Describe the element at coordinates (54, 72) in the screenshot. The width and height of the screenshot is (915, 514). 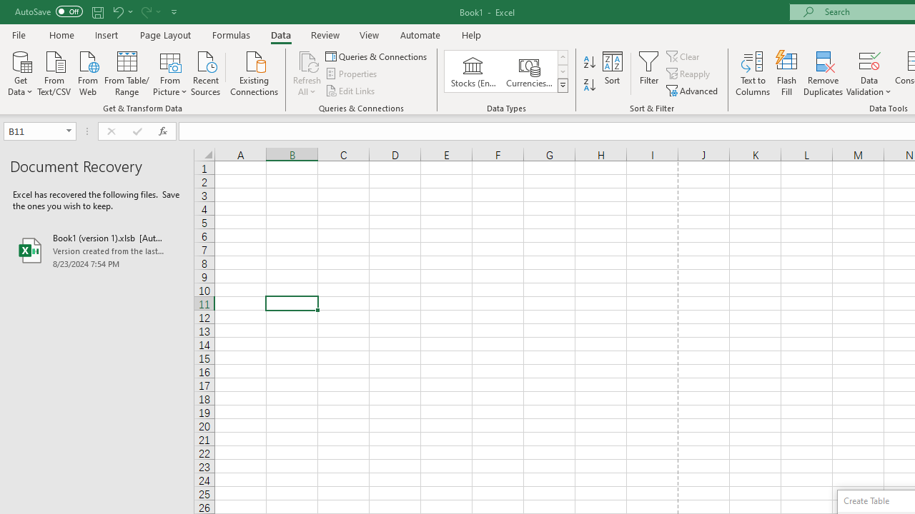
I see `From Text/CSV` at that location.